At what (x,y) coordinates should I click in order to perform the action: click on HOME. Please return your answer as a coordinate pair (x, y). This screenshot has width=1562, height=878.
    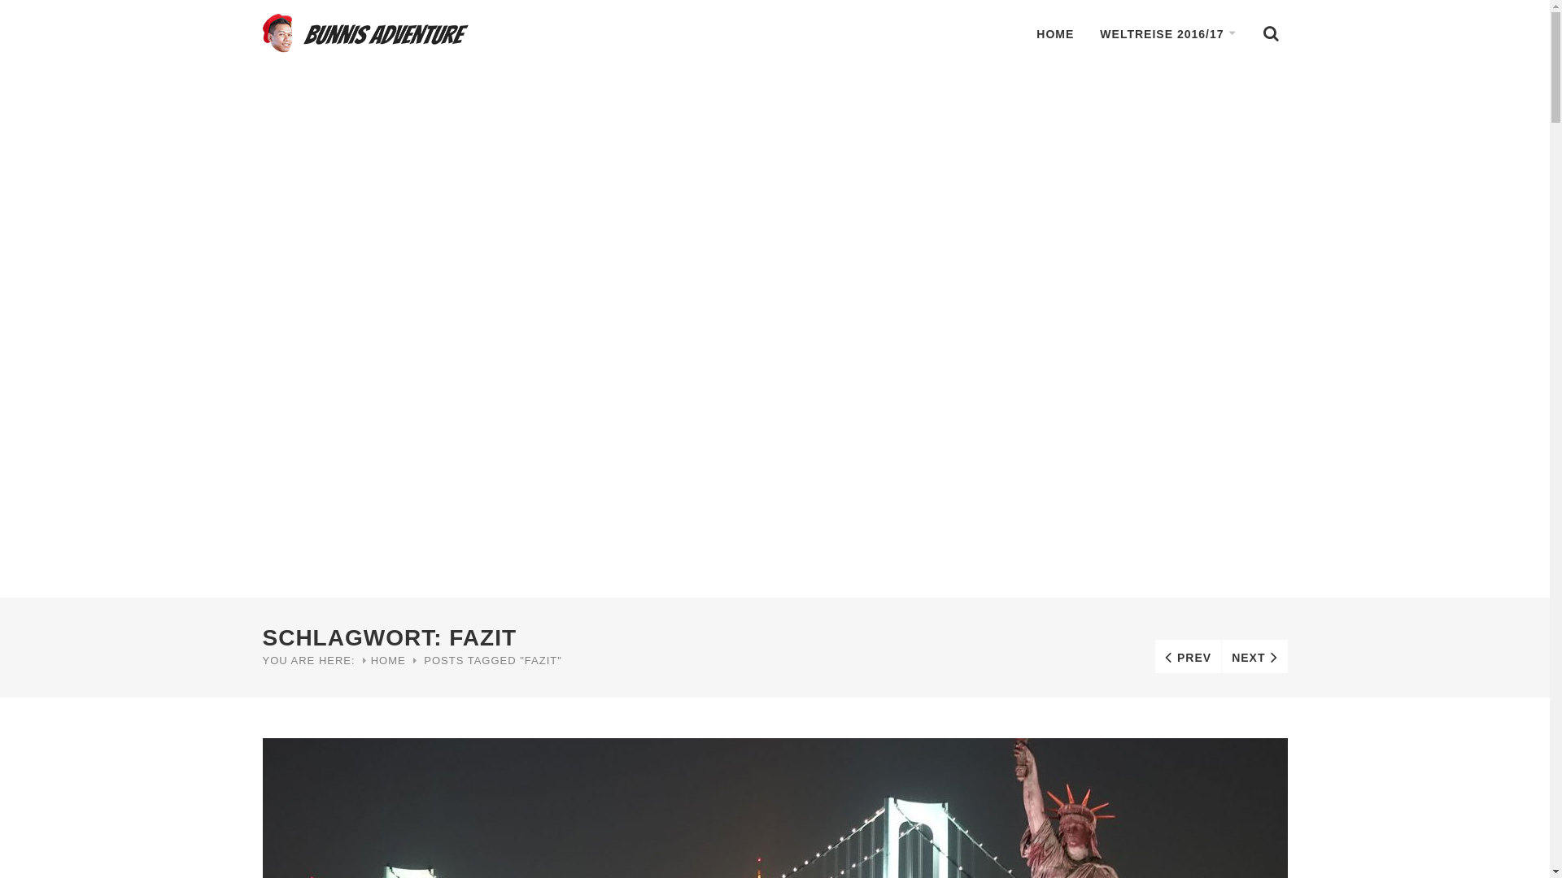
    Looking at the image, I should click on (389, 660).